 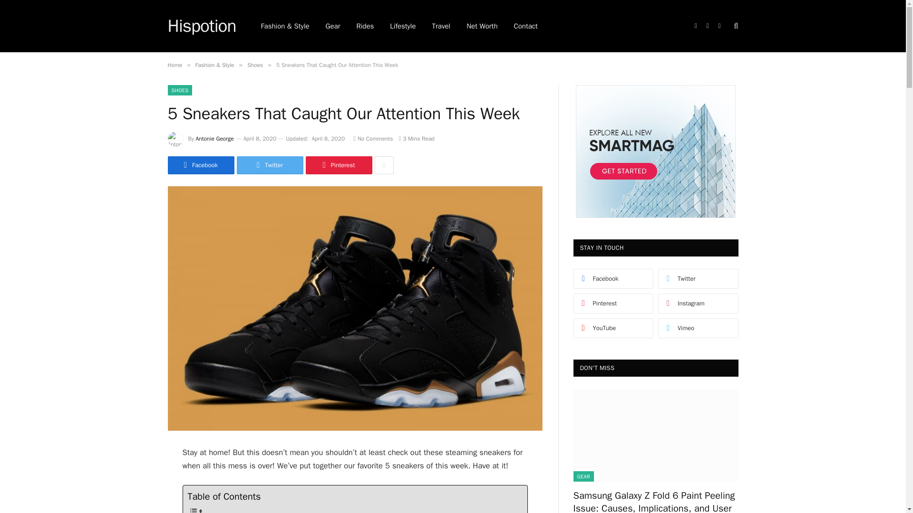 What do you see at coordinates (201, 26) in the screenshot?
I see `Hispotion` at bounding box center [201, 26].